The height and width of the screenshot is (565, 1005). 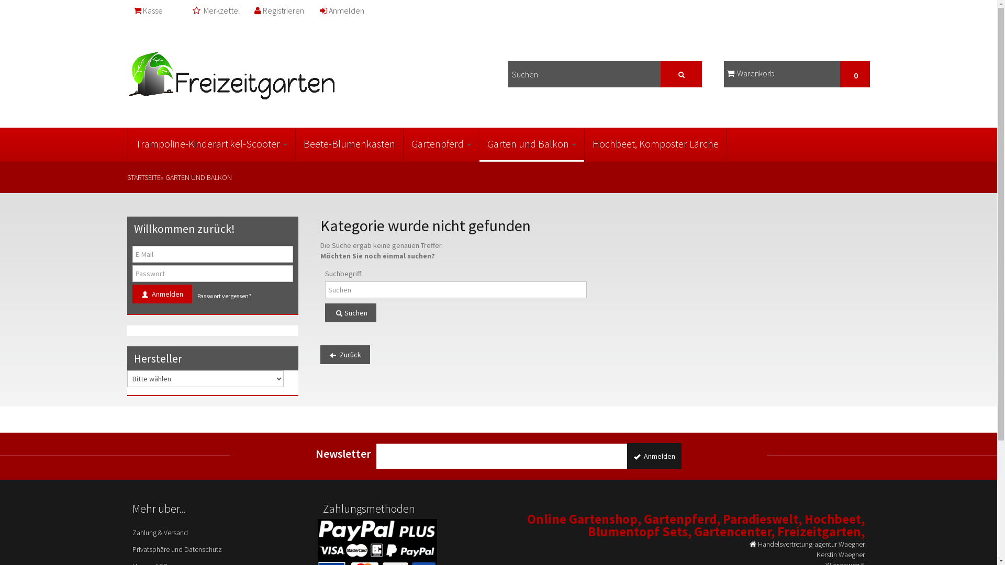 I want to click on Zahlung & Versand, so click(x=213, y=533).